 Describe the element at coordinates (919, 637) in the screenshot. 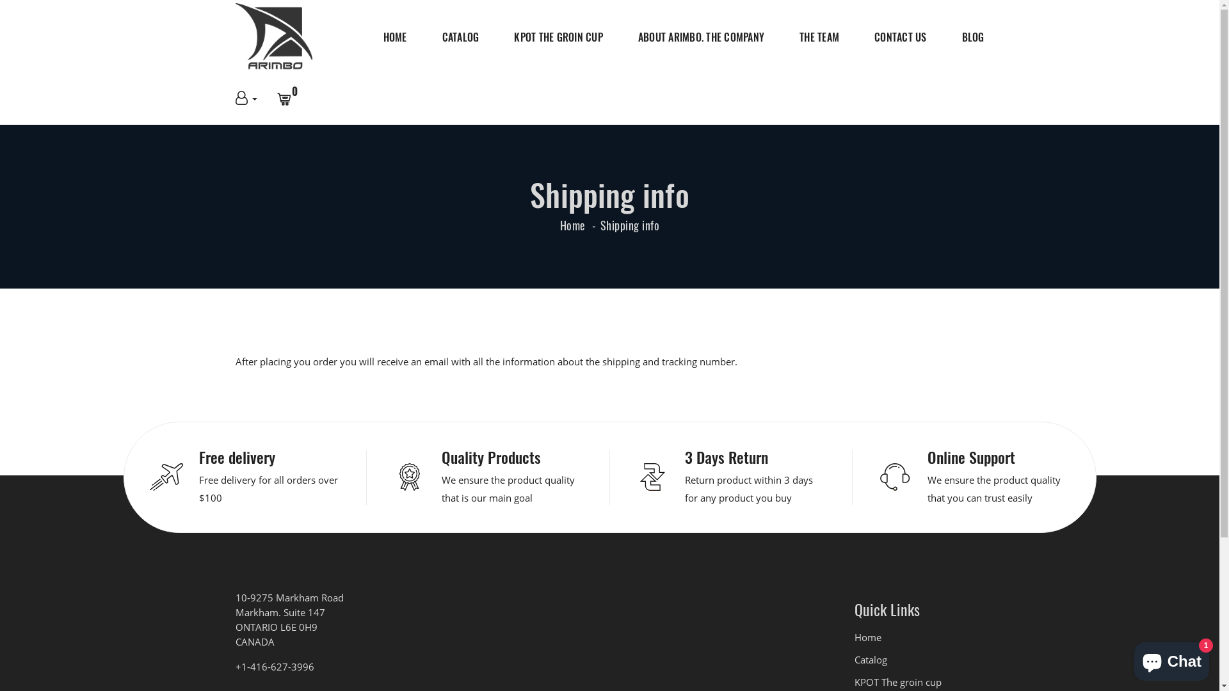

I see `Home` at that location.